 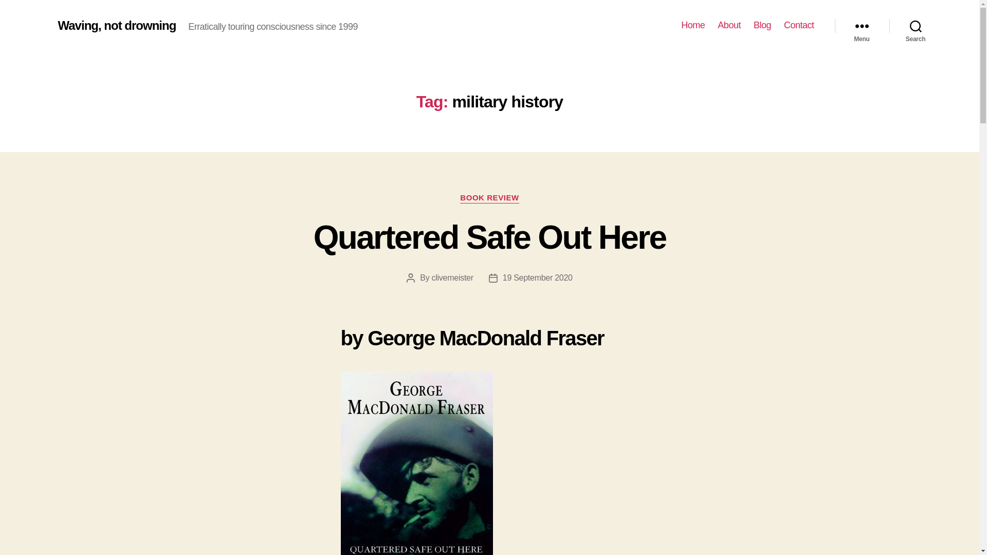 I want to click on clivemeister, so click(x=452, y=277).